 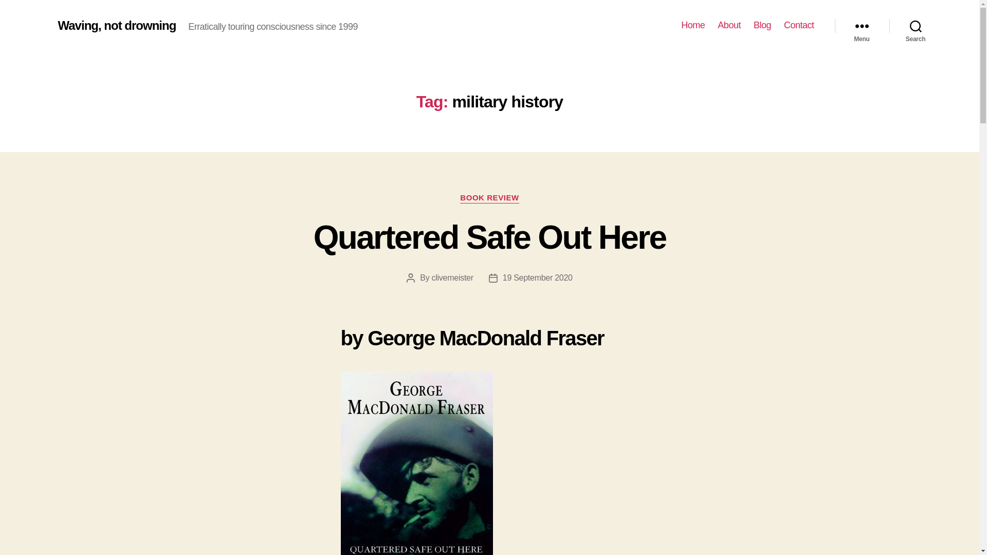 I want to click on clivemeister, so click(x=452, y=277).